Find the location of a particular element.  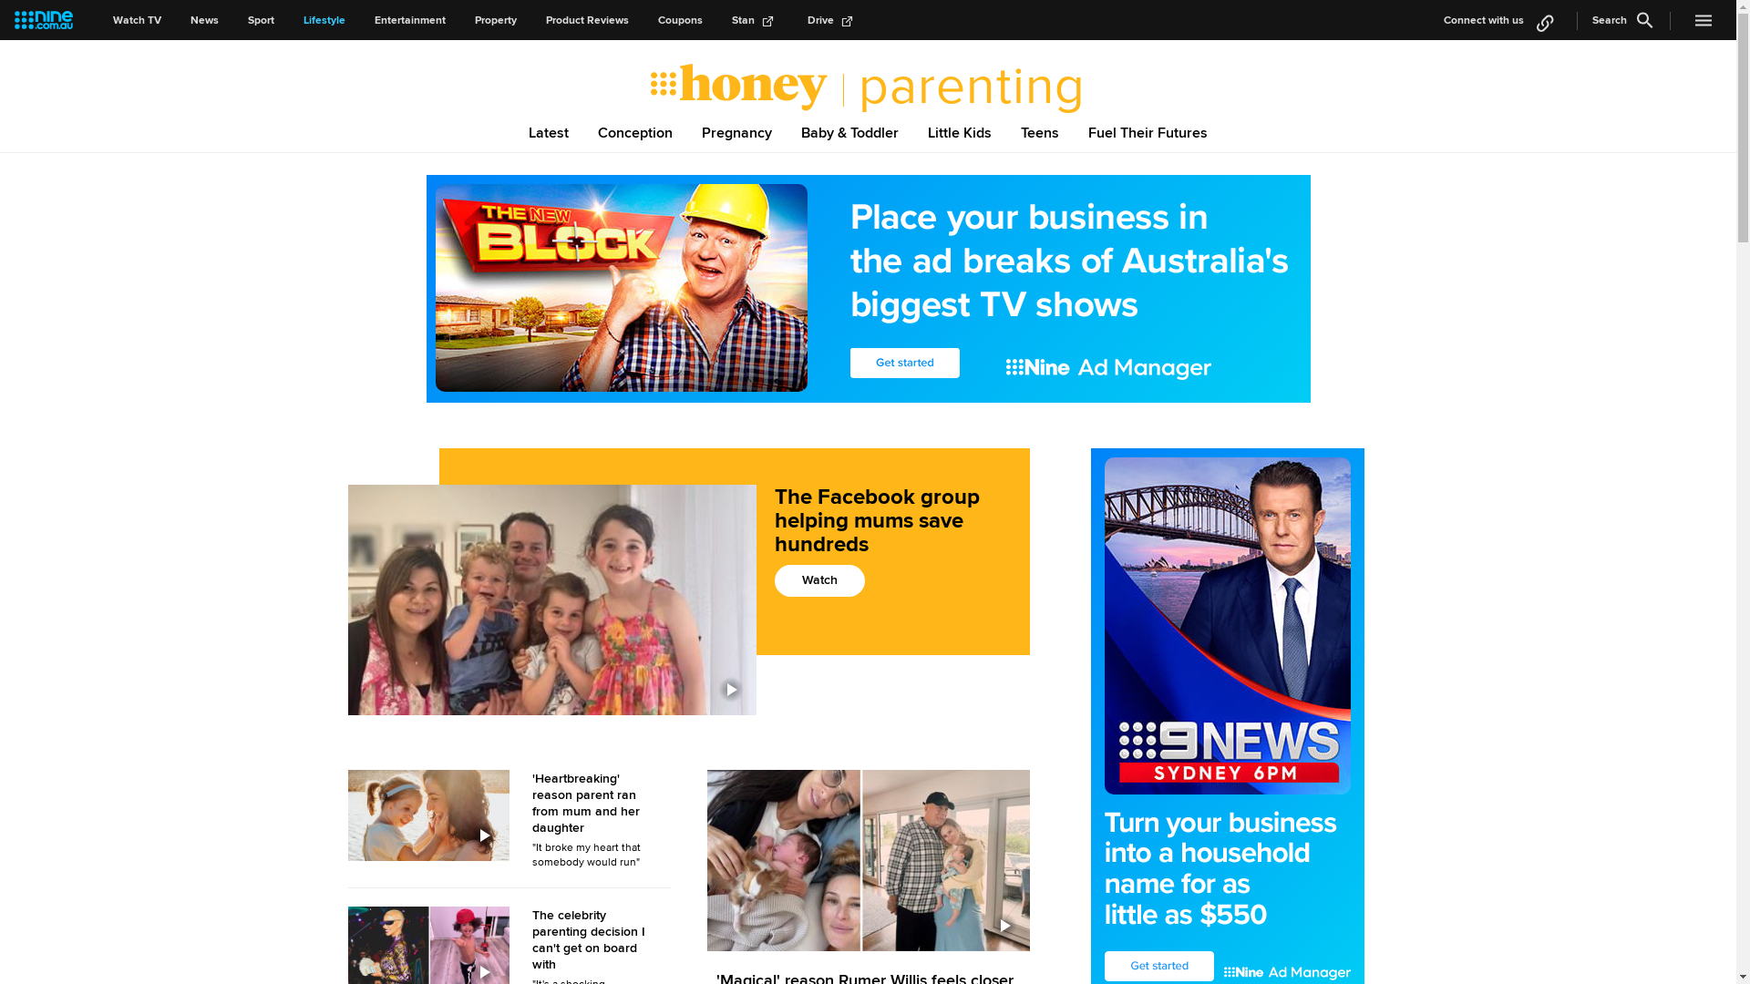

The Facebook group helping mums save hundreds is located at coordinates (893, 536).